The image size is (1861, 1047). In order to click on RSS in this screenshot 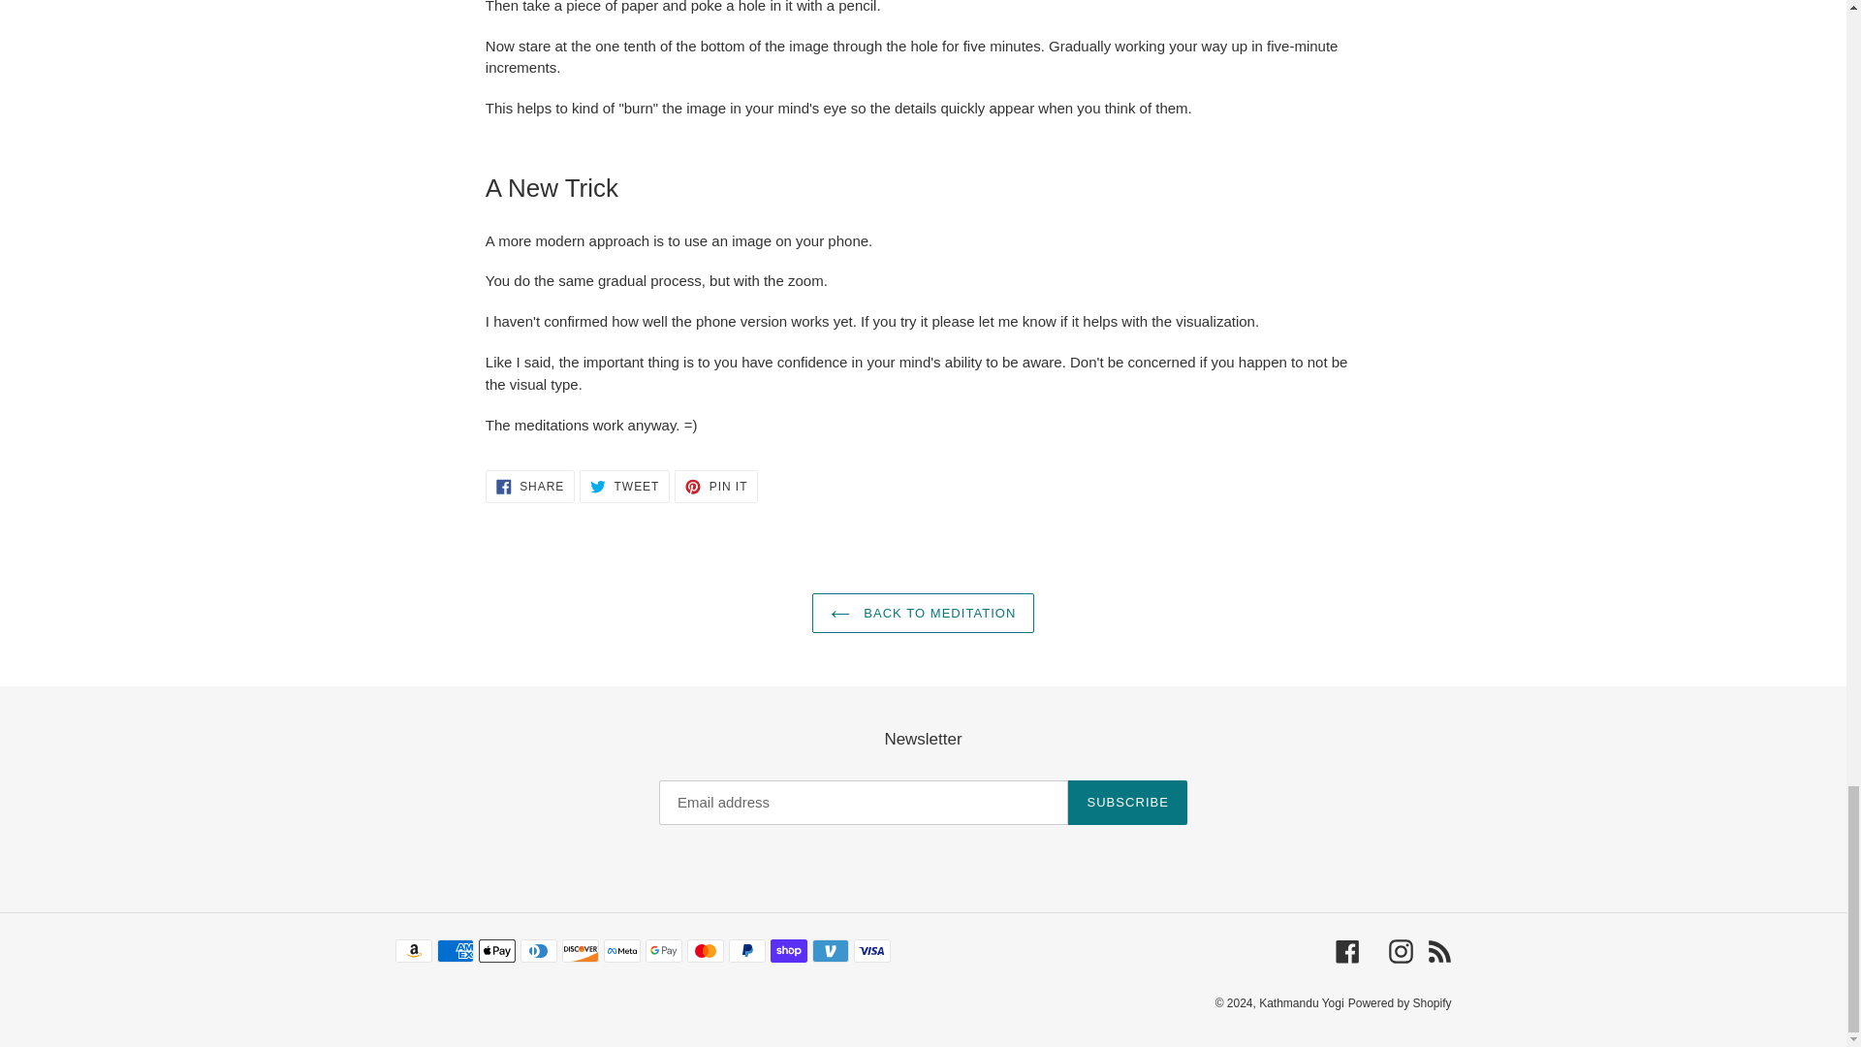, I will do `click(1438, 950)`.